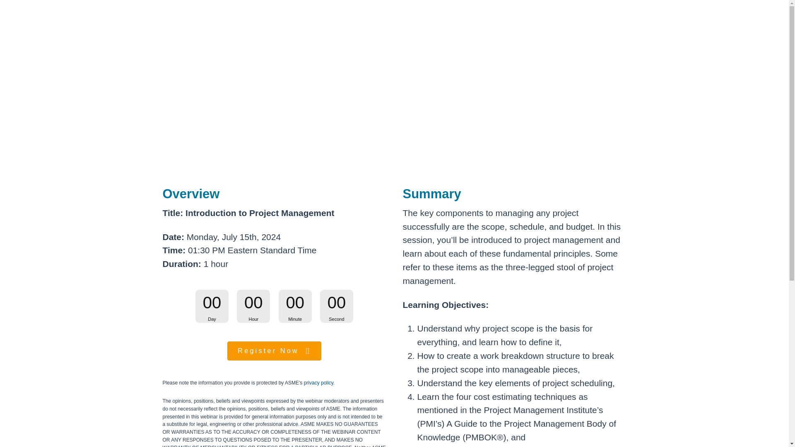 The image size is (795, 447). Describe the element at coordinates (274, 351) in the screenshot. I see `Register Now` at that location.